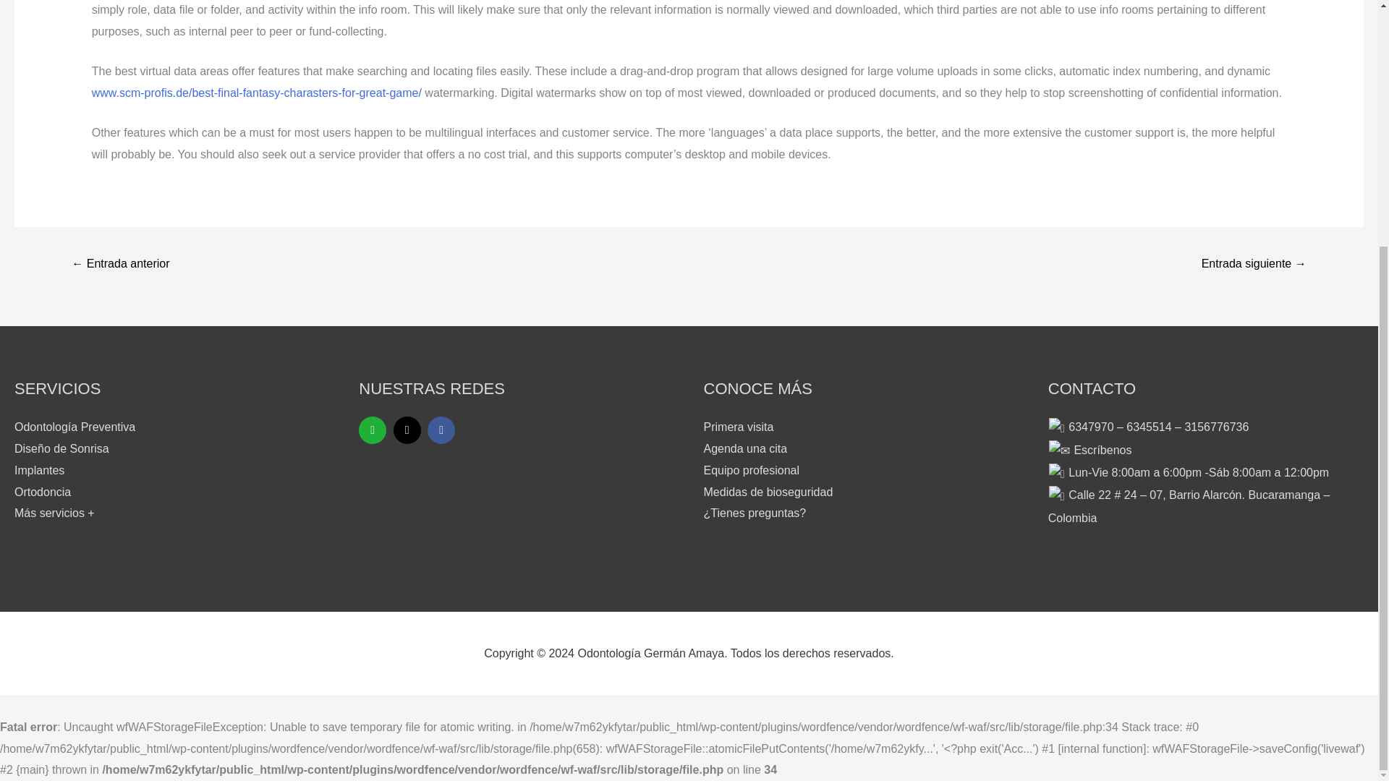  What do you see at coordinates (407, 430) in the screenshot?
I see `Instagram` at bounding box center [407, 430].